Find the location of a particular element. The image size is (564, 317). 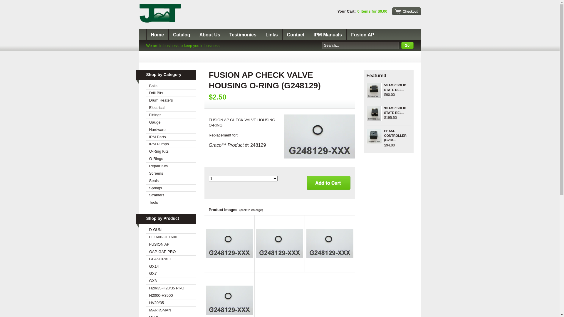

Hardware is located at coordinates (171, 130).